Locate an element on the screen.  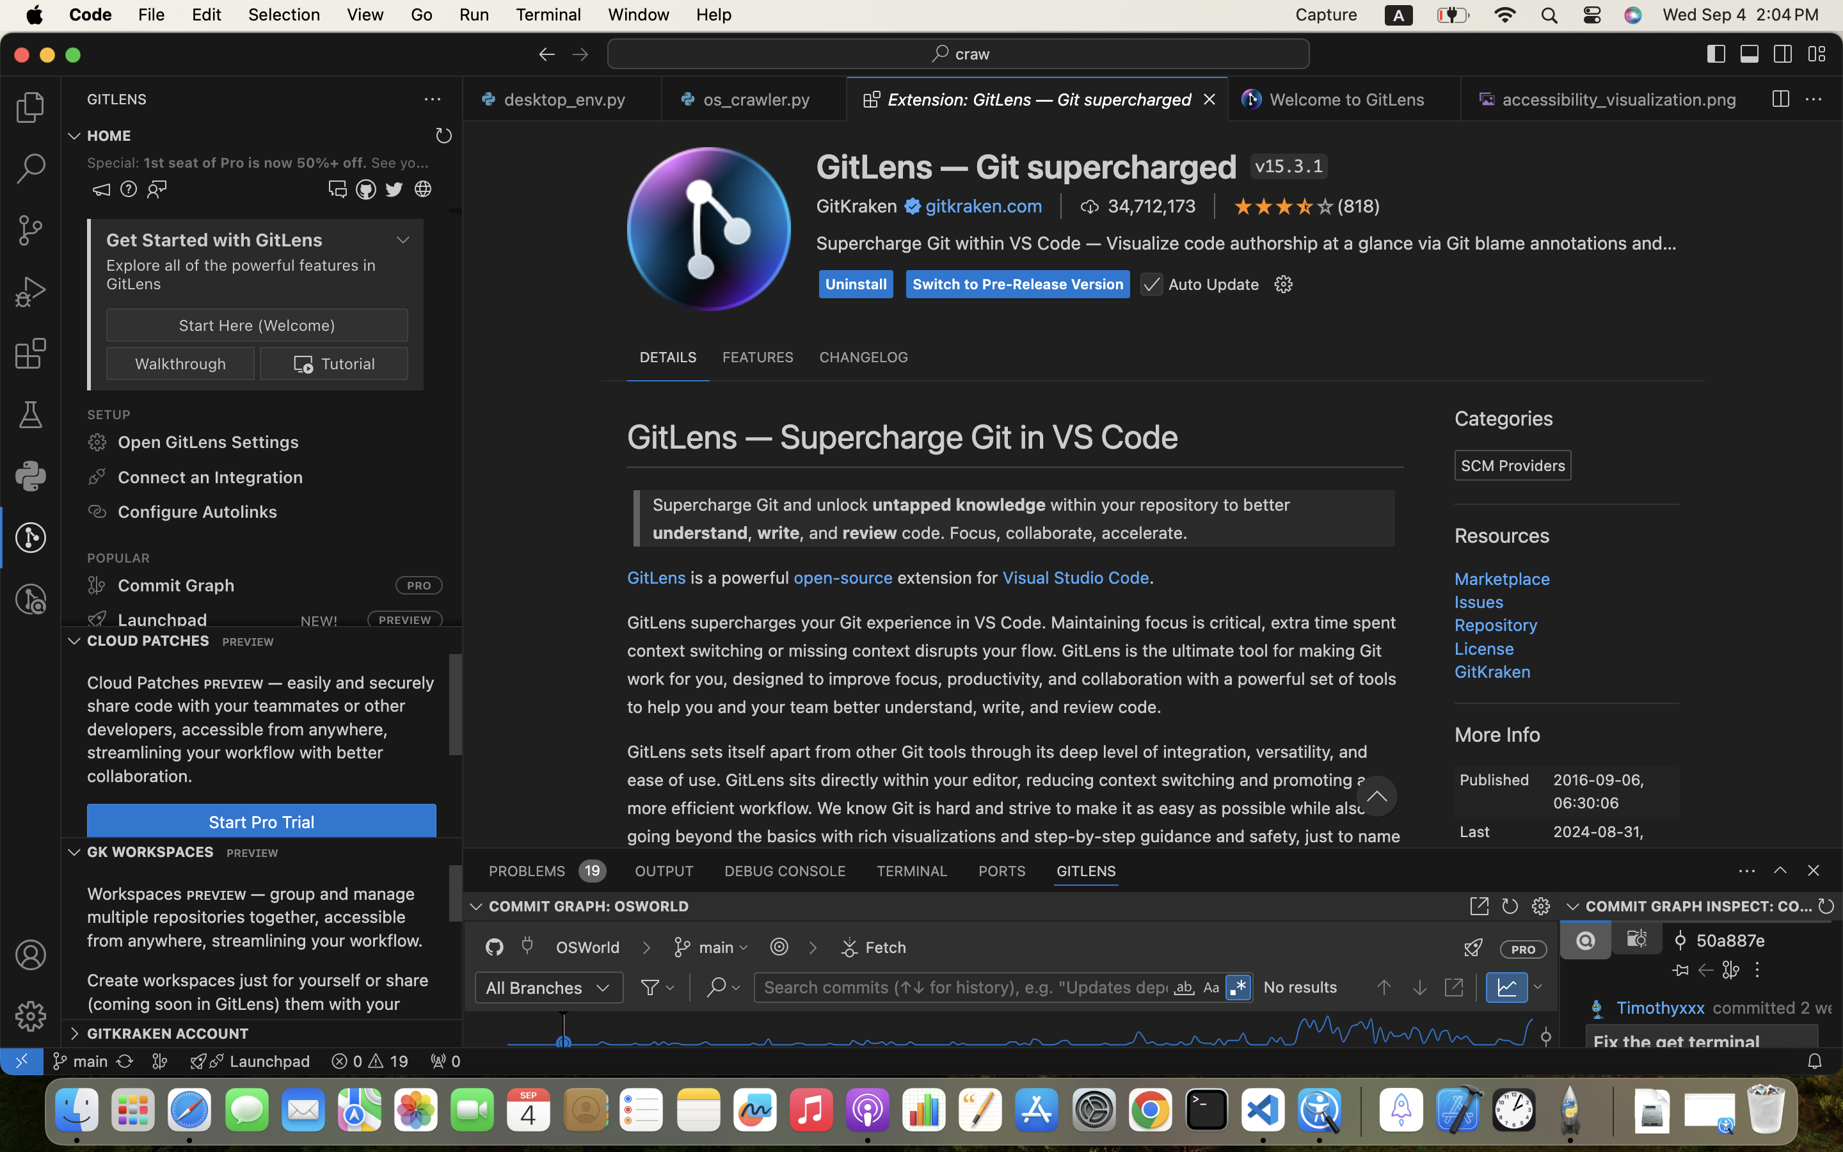
customizable is located at coordinates (1443, 303).